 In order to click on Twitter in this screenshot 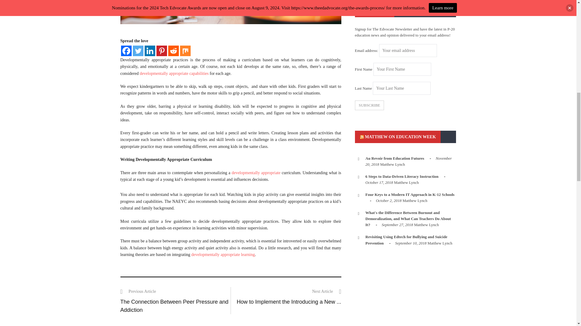, I will do `click(137, 51)`.